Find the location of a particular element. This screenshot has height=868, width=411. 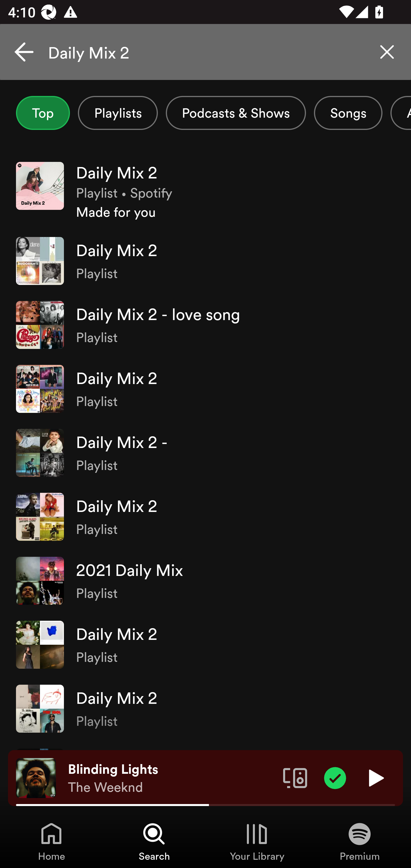

Cancel is located at coordinates (24, 52).